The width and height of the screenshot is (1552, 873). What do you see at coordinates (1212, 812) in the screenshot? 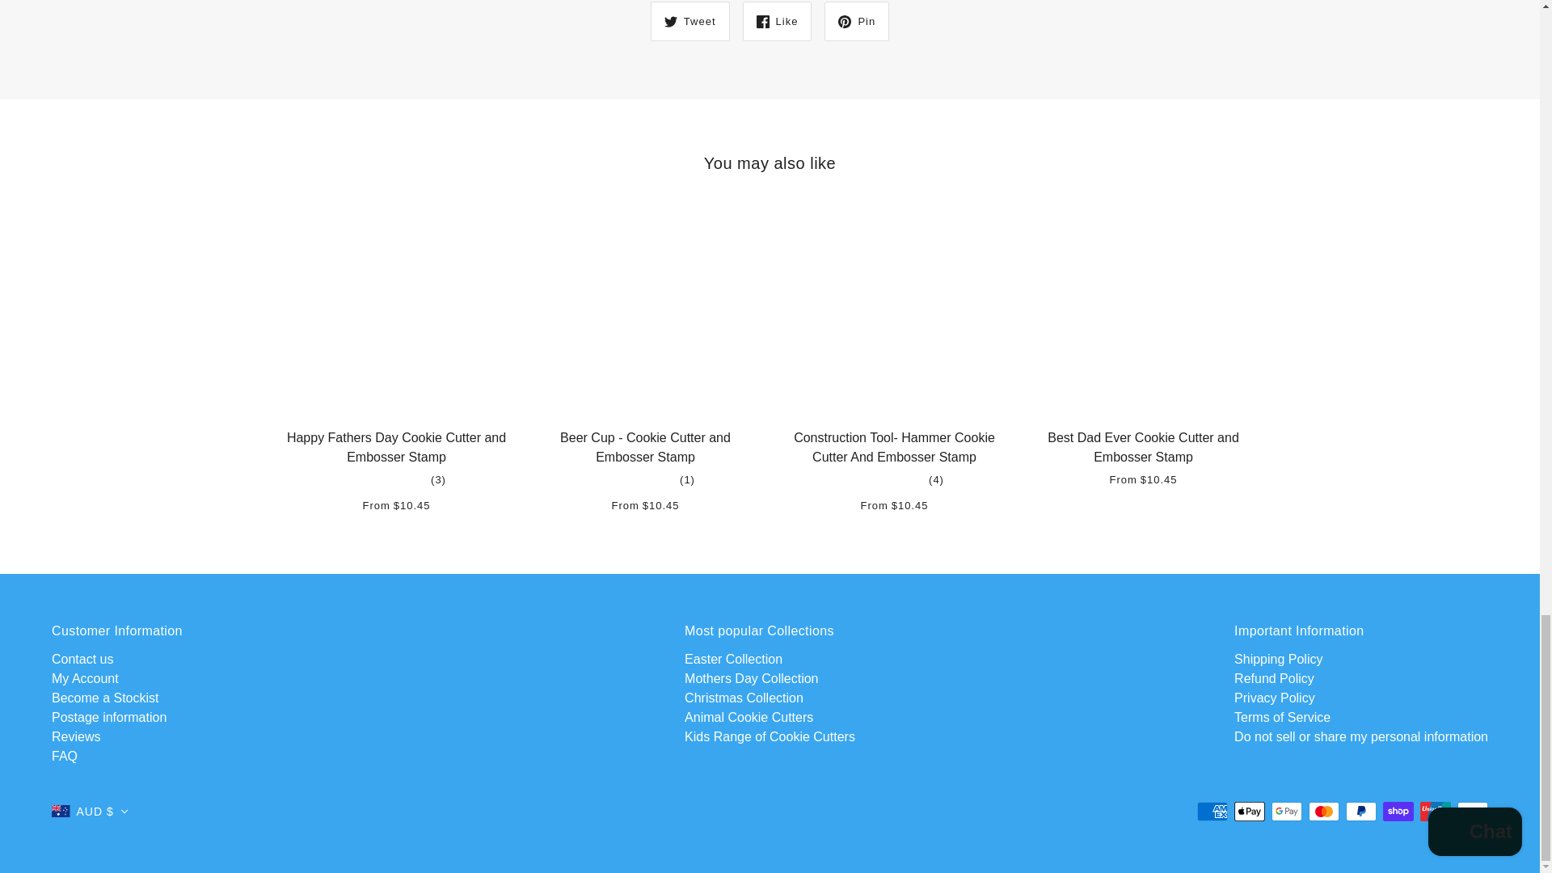
I see `American Express` at bounding box center [1212, 812].